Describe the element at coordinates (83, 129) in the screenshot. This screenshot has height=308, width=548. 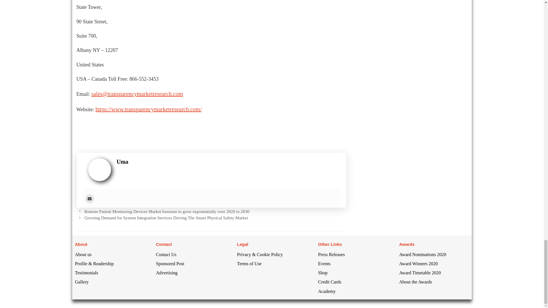
I see `Share on Facebook` at that location.